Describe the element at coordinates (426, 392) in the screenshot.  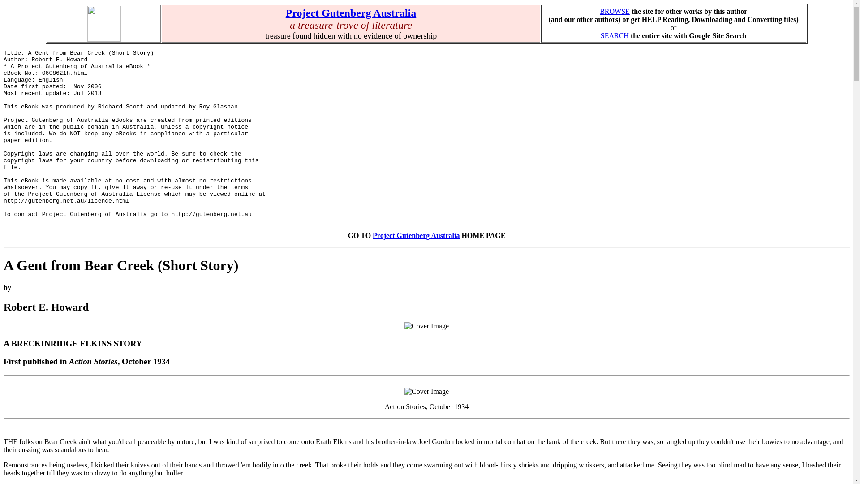
I see `Action Stories, October 1934` at that location.